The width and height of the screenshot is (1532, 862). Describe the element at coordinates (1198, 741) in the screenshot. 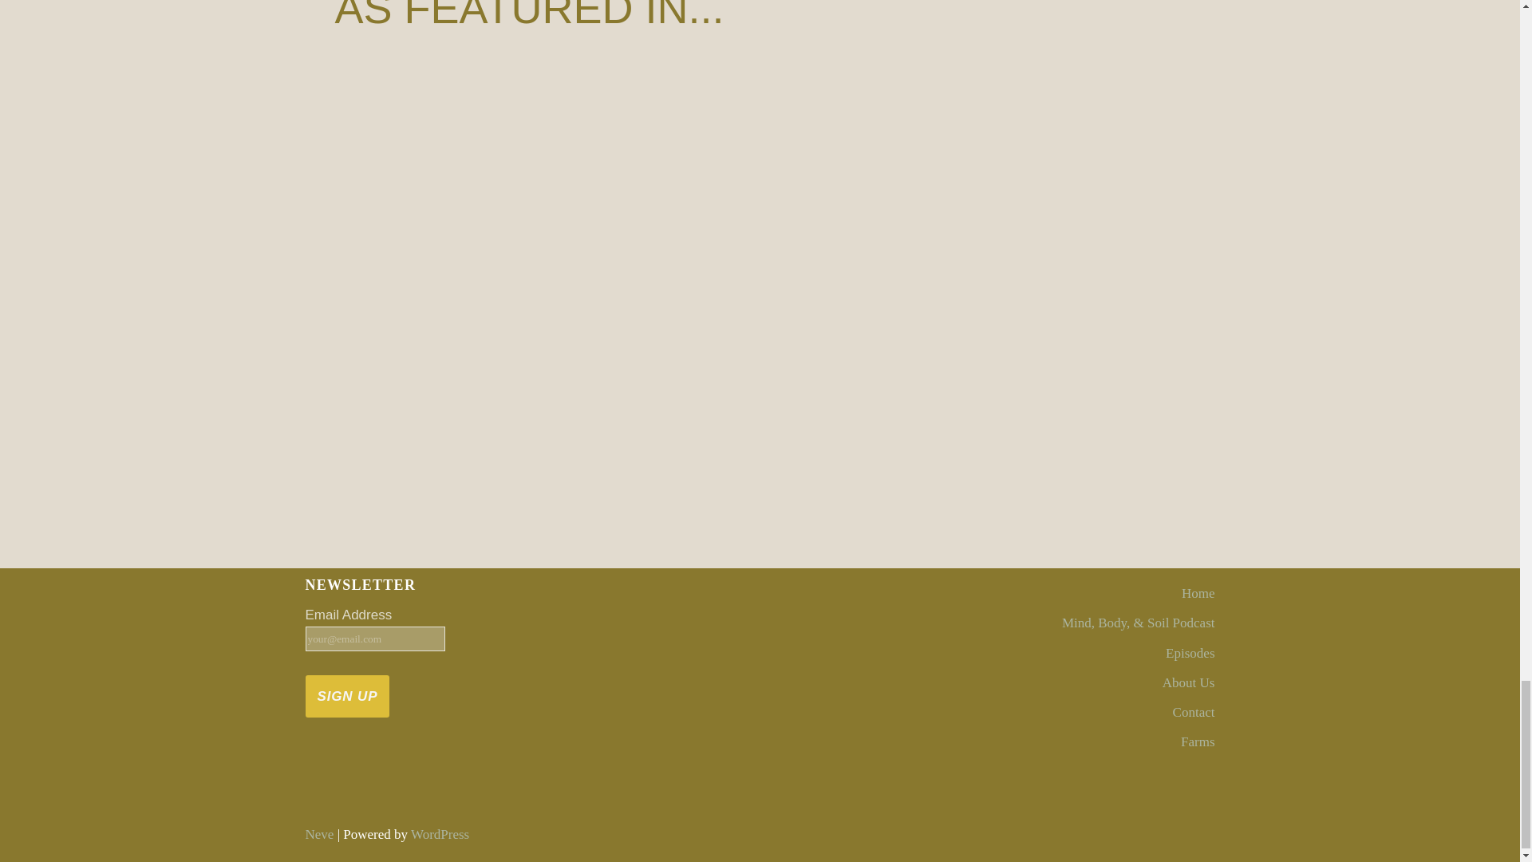

I see `Farms` at that location.